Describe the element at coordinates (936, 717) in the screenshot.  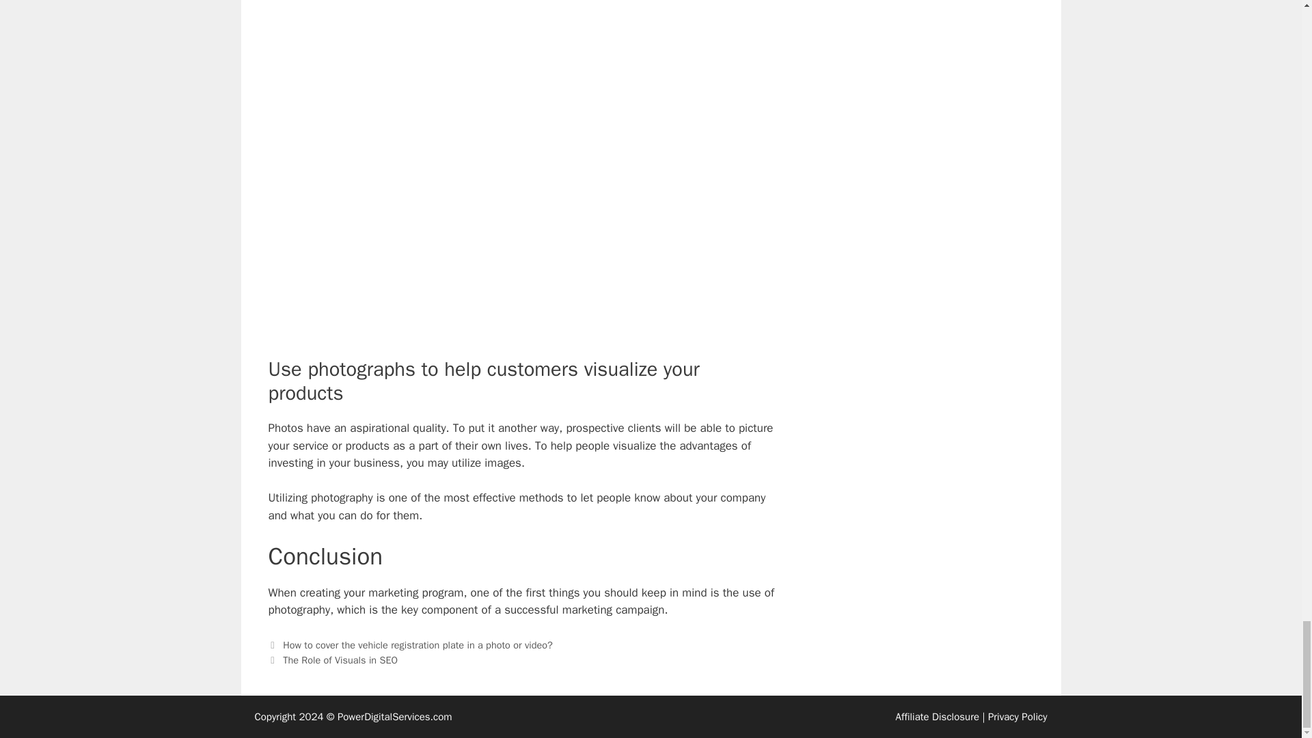
I see `Affiliate Disclosure` at that location.